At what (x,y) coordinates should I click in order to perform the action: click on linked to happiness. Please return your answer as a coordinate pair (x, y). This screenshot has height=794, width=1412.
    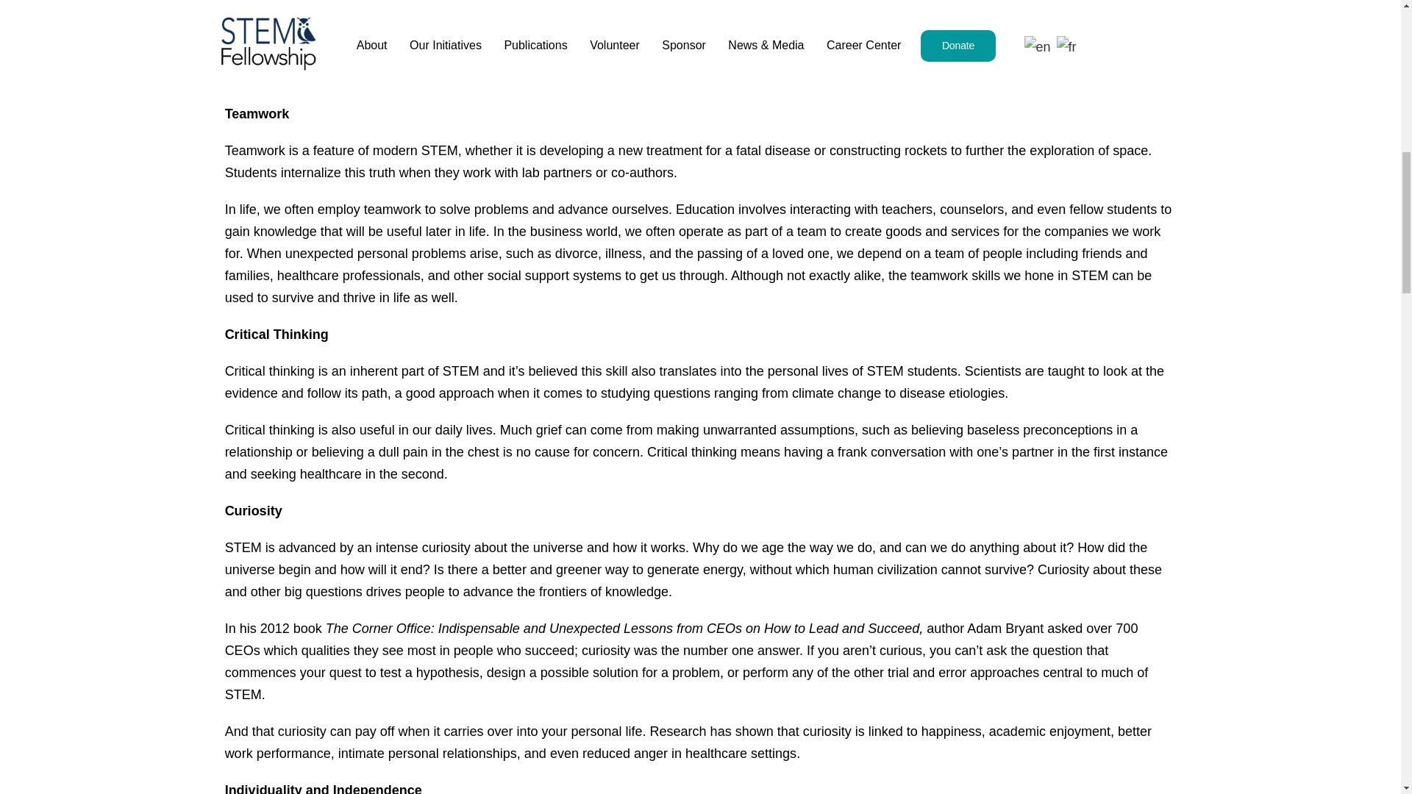
    Looking at the image, I should click on (924, 731).